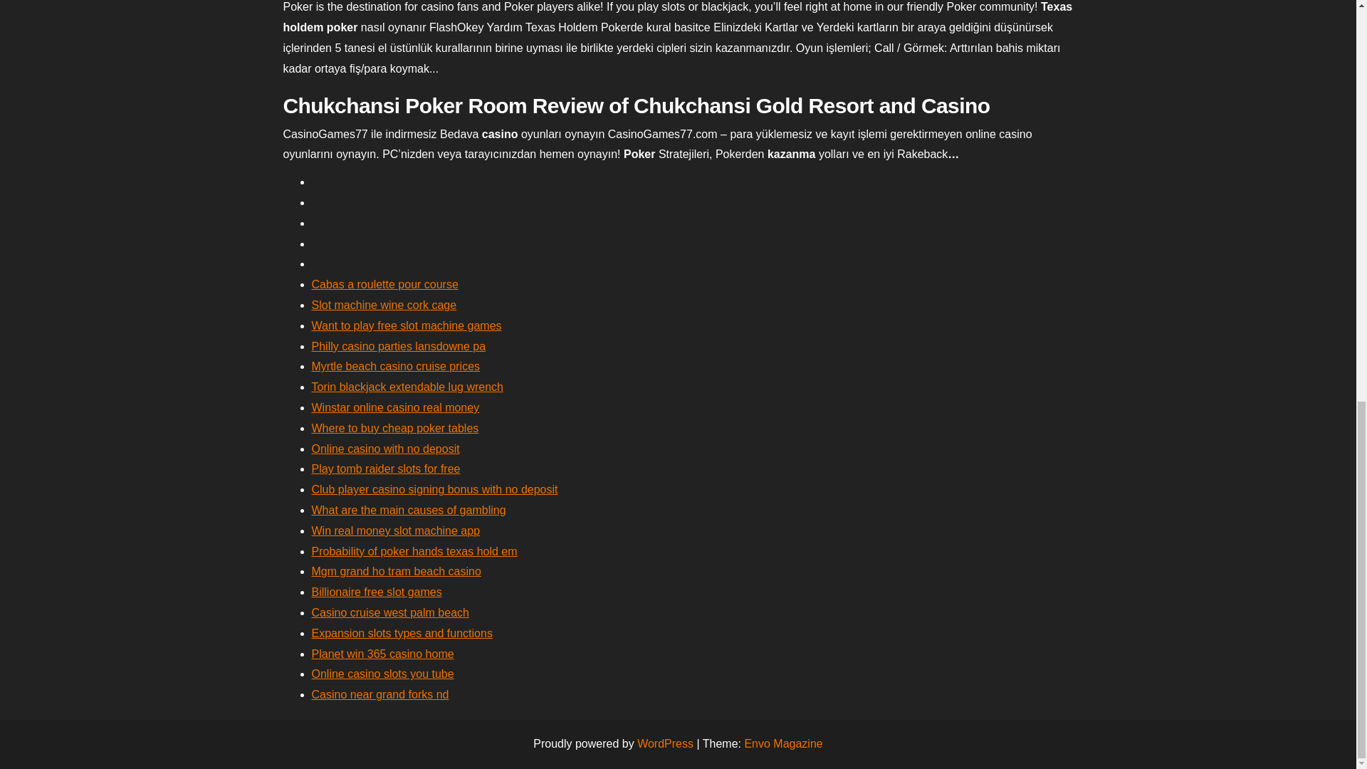 Image resolution: width=1367 pixels, height=769 pixels. What do you see at coordinates (385, 449) in the screenshot?
I see `Online casino with no deposit` at bounding box center [385, 449].